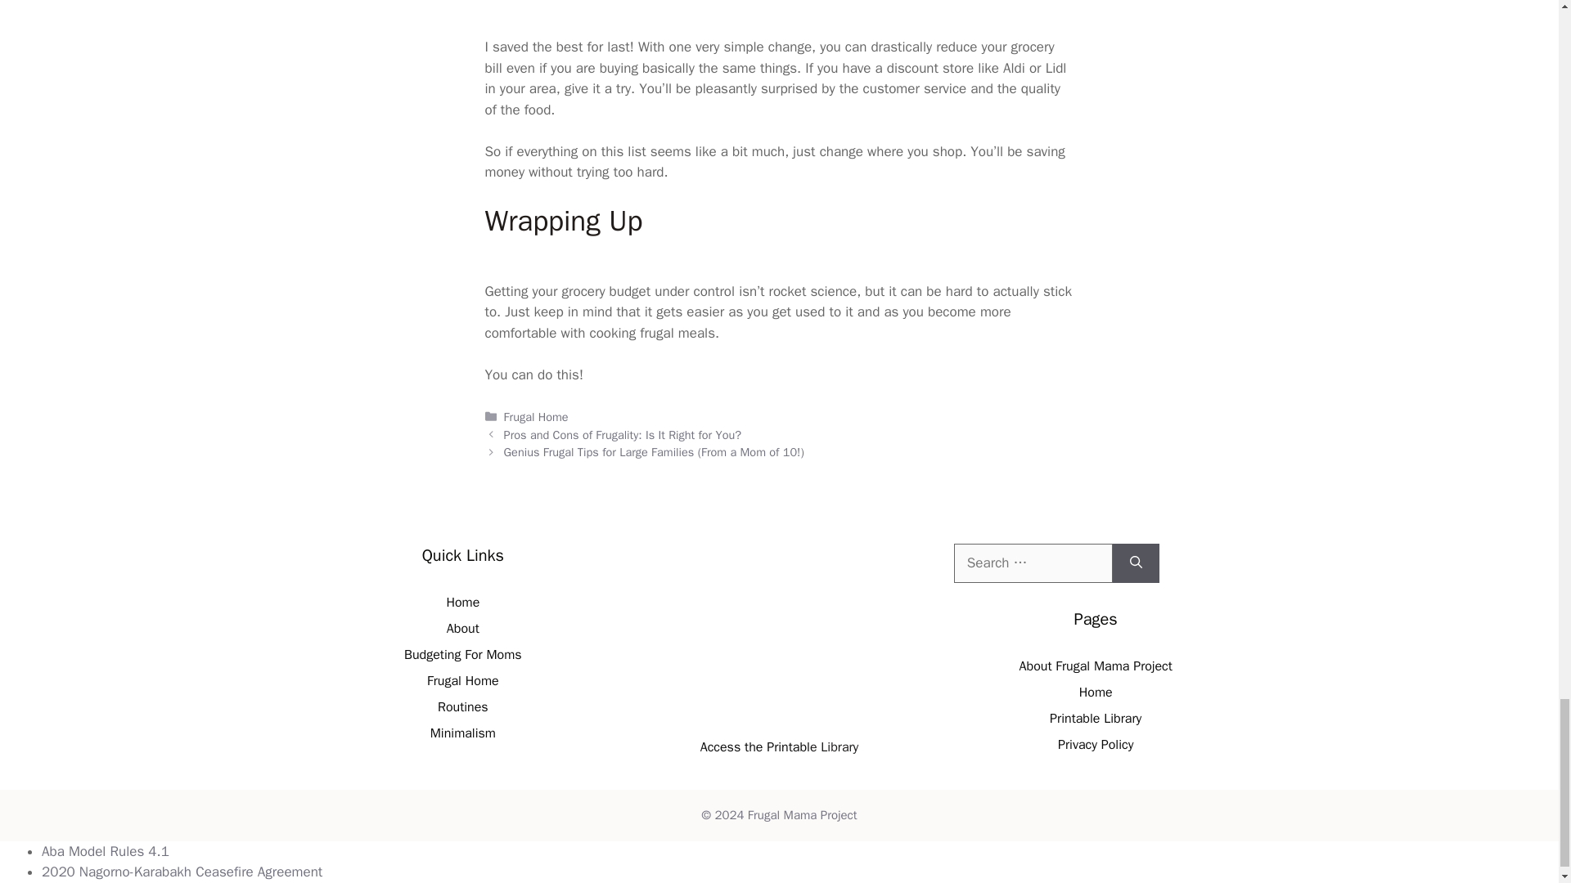 This screenshot has width=1571, height=883. Describe the element at coordinates (1095, 718) in the screenshot. I see `Printable Library` at that location.